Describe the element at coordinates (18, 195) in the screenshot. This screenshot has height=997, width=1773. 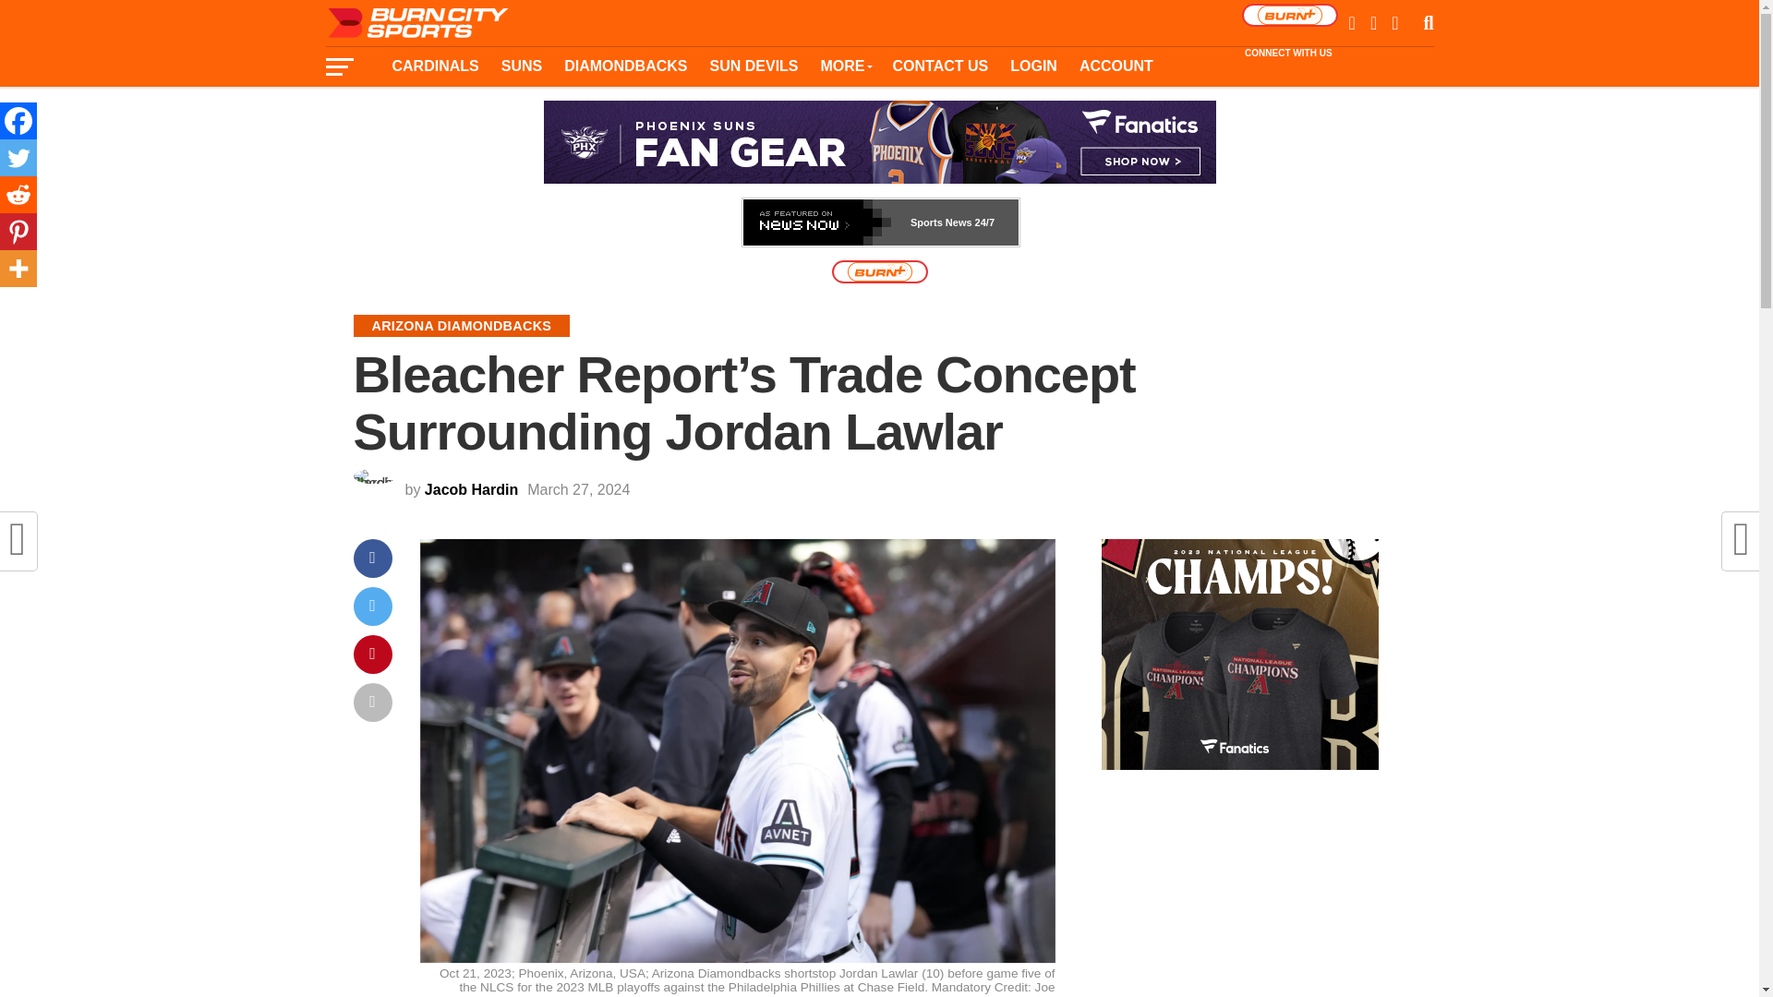
I see `Reddit` at that location.